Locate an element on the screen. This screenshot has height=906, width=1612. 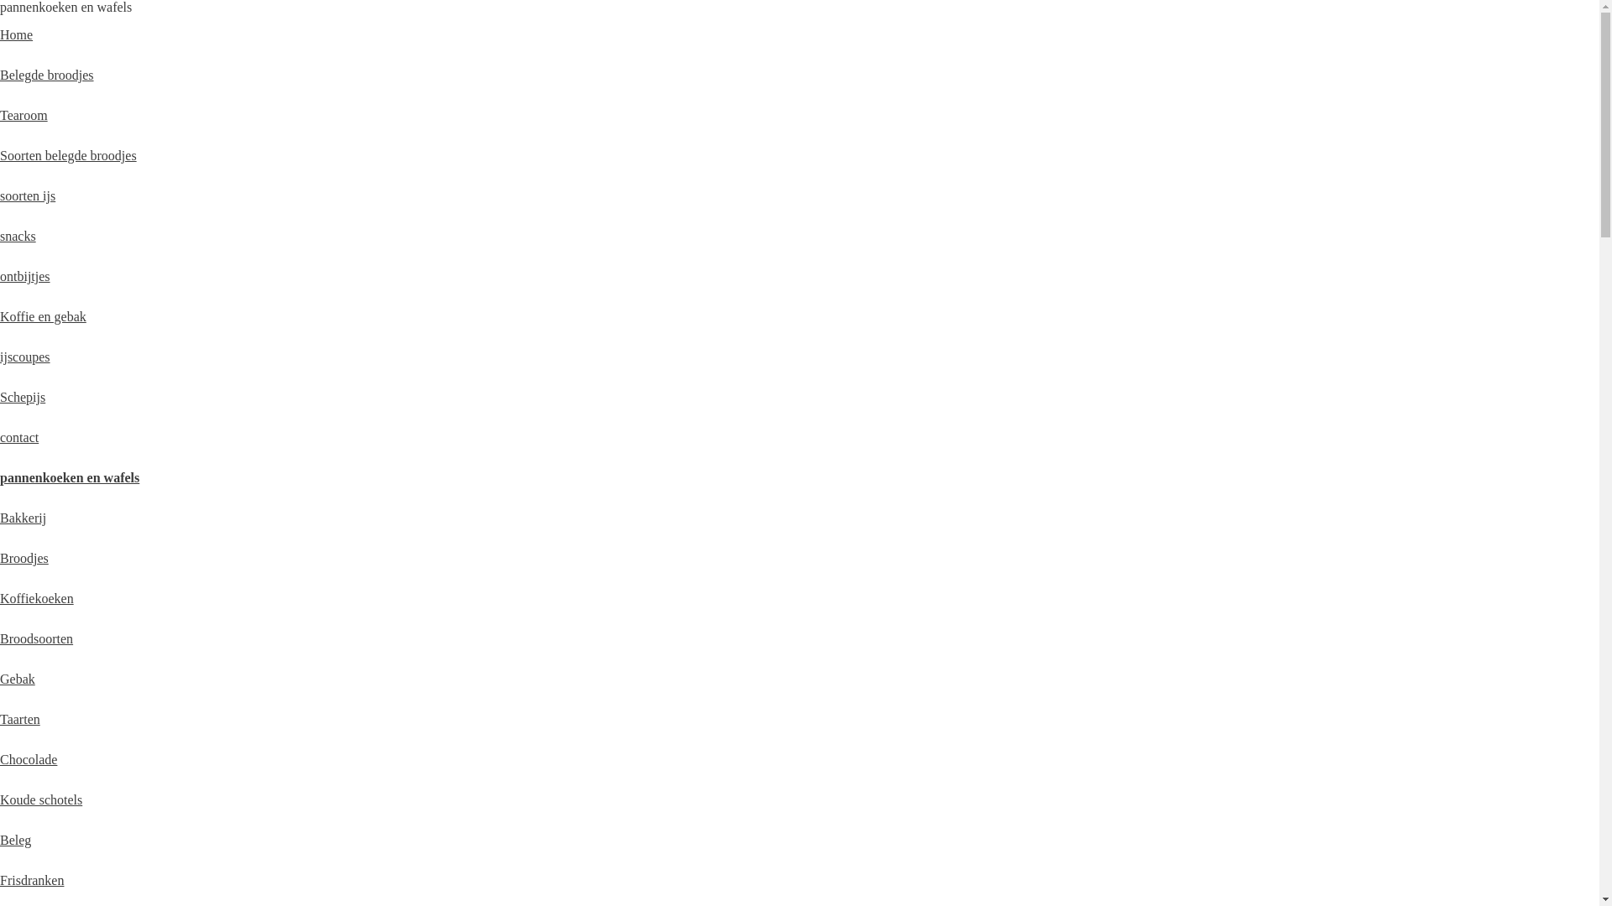
Tearoom is located at coordinates (24, 116).